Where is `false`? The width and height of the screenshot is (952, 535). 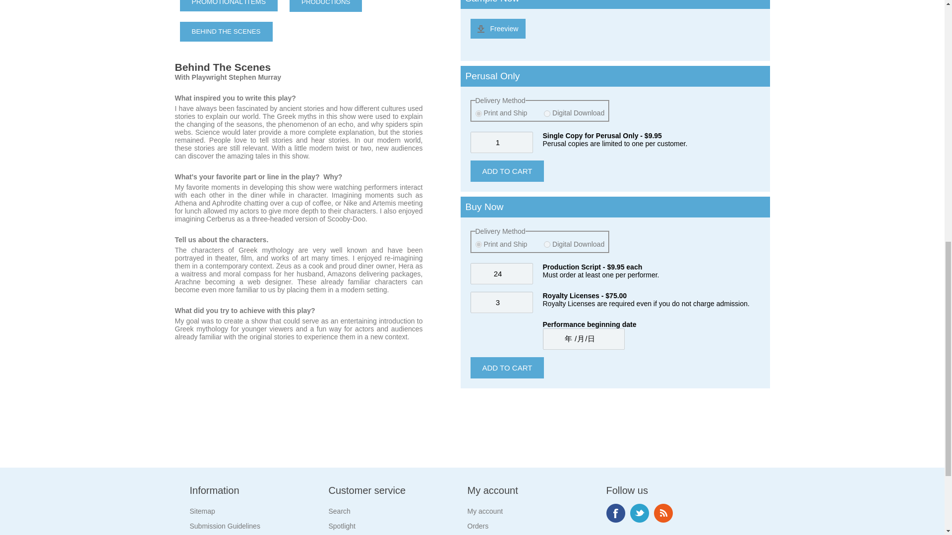 false is located at coordinates (478, 245).